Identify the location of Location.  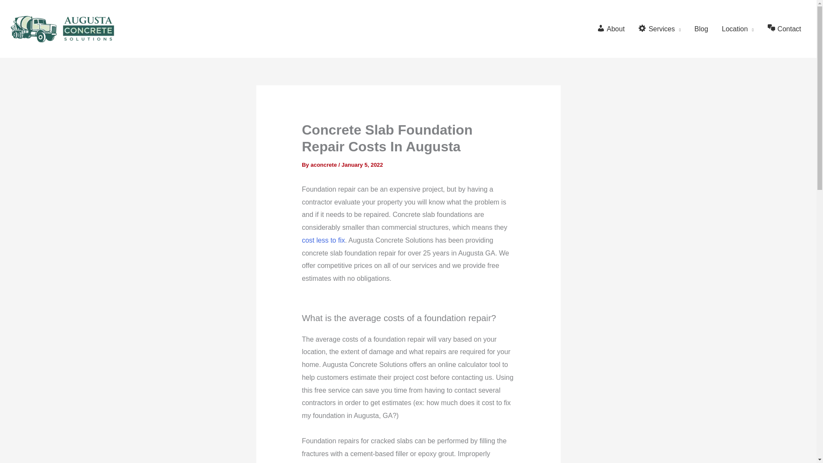
(738, 29).